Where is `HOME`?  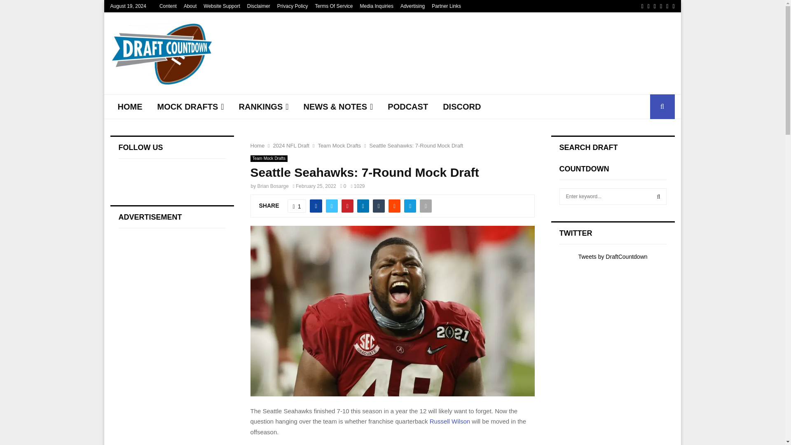 HOME is located at coordinates (130, 106).